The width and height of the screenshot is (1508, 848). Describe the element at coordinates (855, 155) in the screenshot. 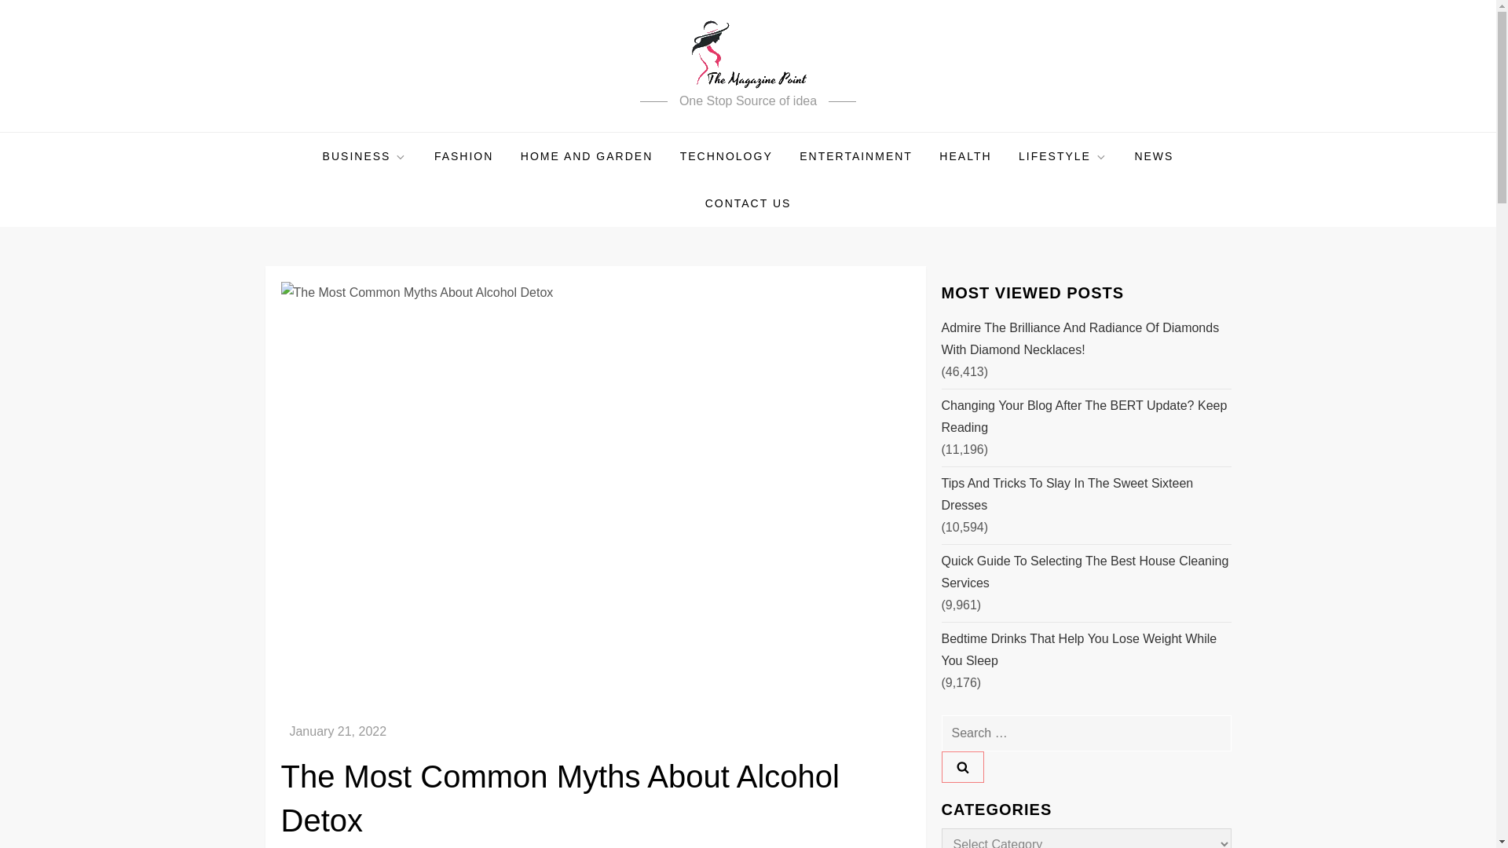

I see `ENTERTAINMENT` at that location.